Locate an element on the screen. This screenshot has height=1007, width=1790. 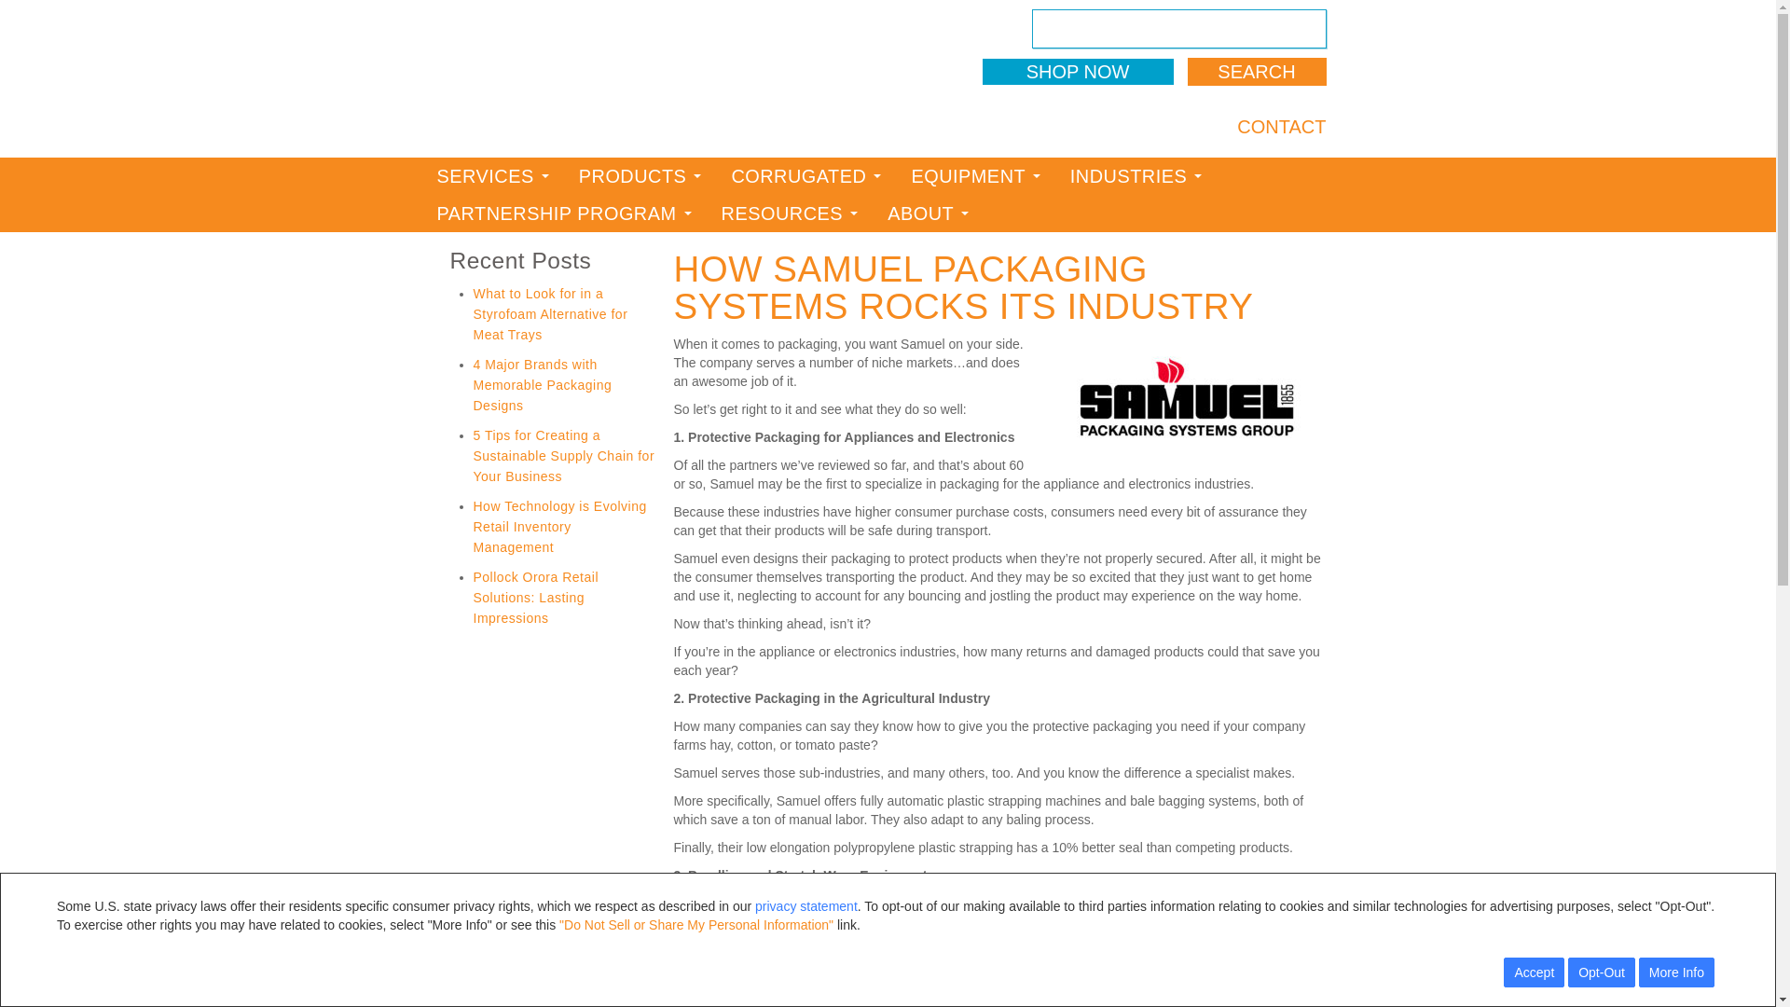
CONTACT is located at coordinates (1281, 127).